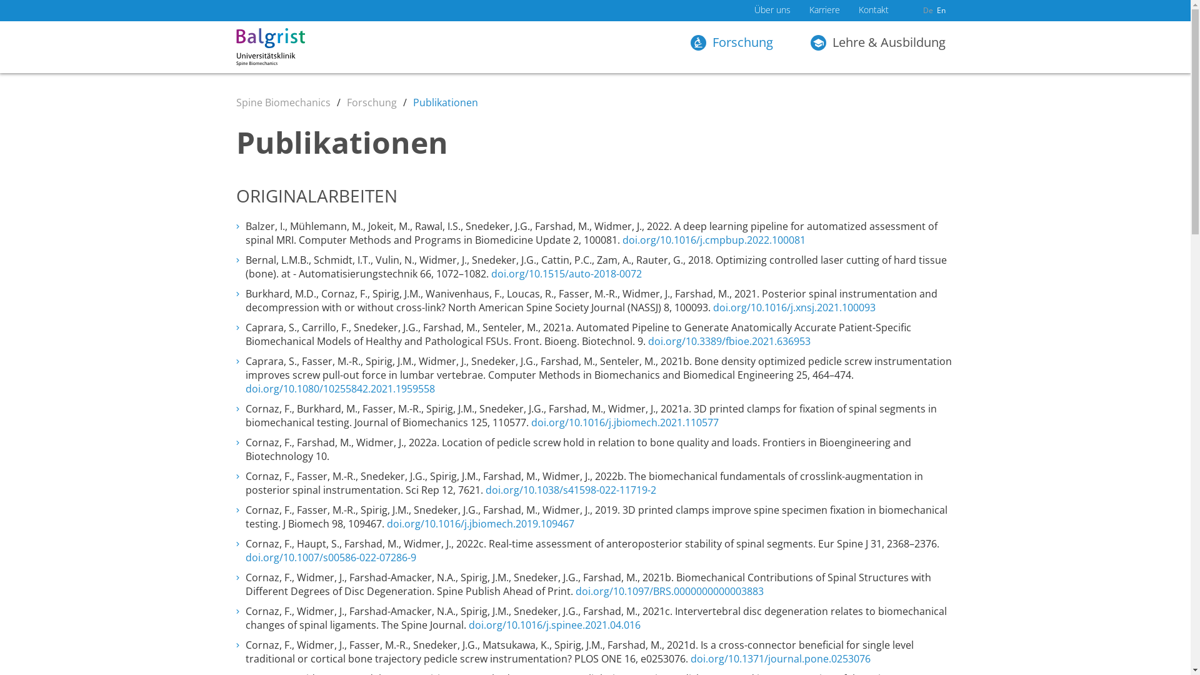  Describe the element at coordinates (874, 12) in the screenshot. I see `Kontakt` at that location.